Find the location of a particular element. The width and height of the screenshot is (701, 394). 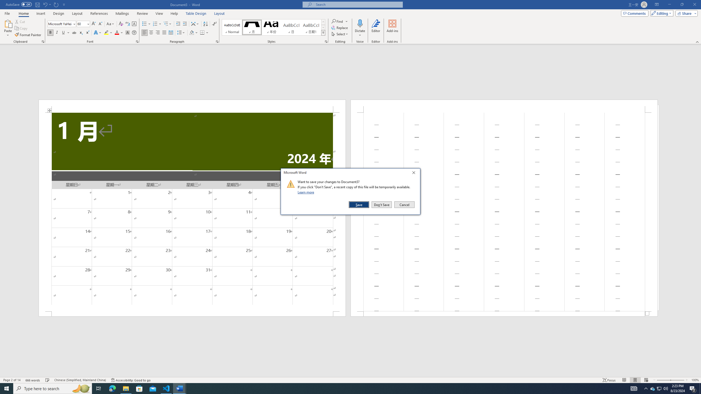

Character Border is located at coordinates (134, 24).